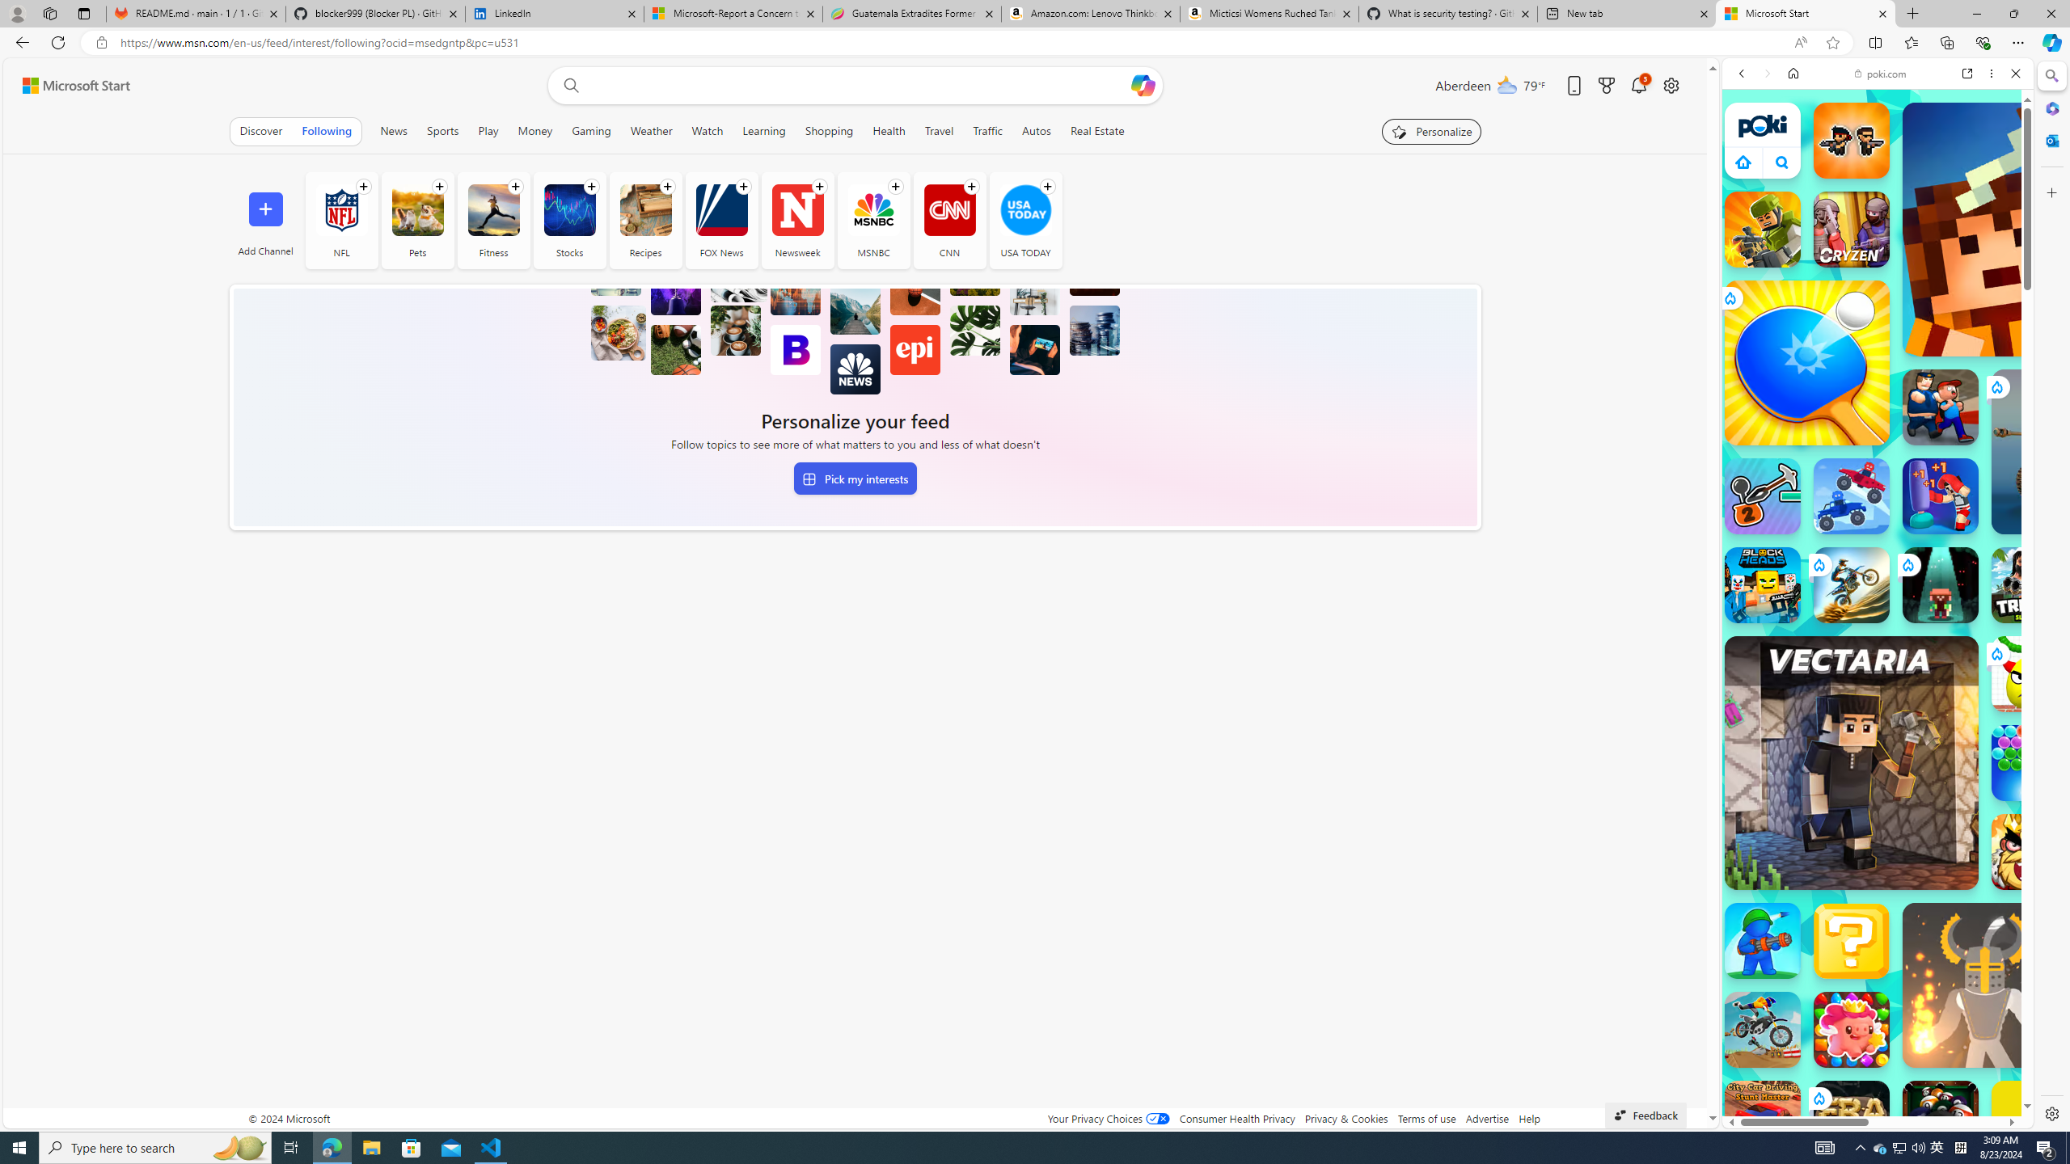  What do you see at coordinates (721, 220) in the screenshot?
I see `FOX News` at bounding box center [721, 220].